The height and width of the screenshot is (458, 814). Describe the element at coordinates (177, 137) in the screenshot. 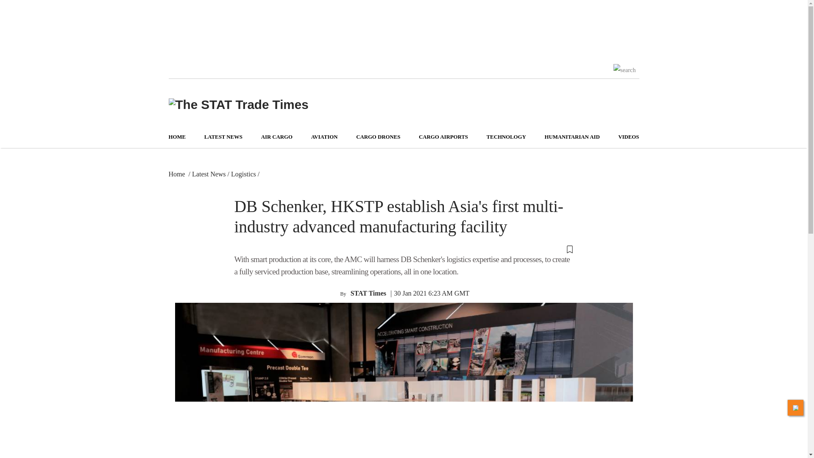

I see `HOME` at that location.